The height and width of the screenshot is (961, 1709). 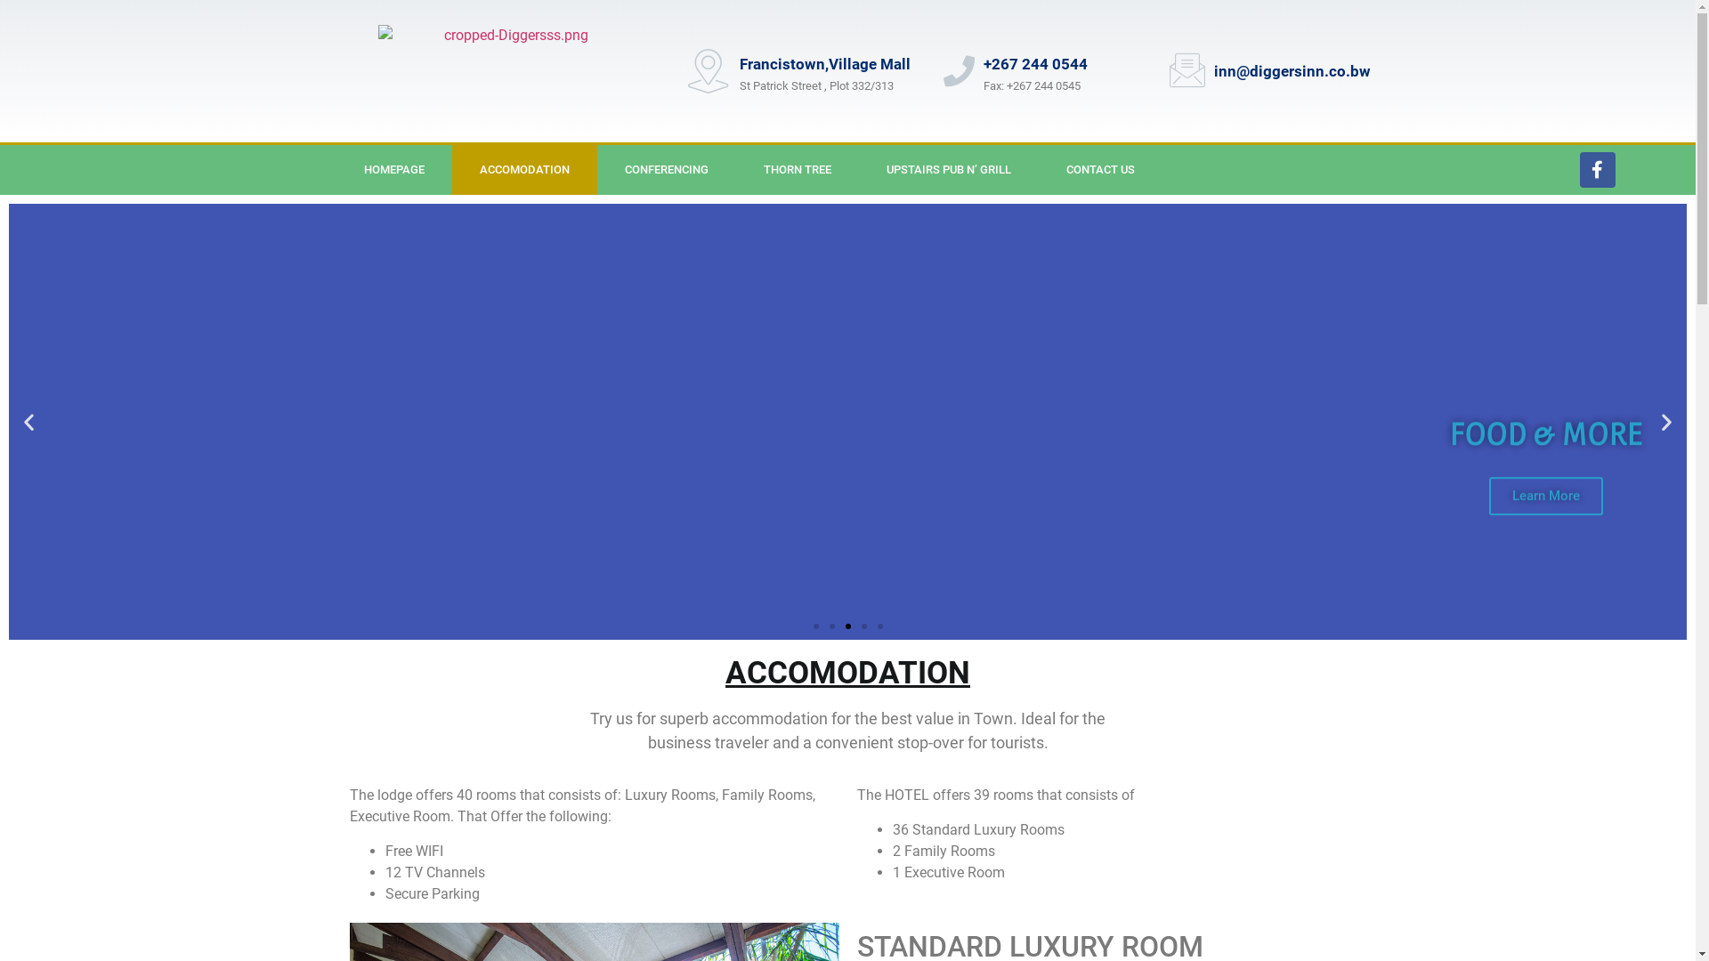 I want to click on ACCOMODATION, so click(x=525, y=170).